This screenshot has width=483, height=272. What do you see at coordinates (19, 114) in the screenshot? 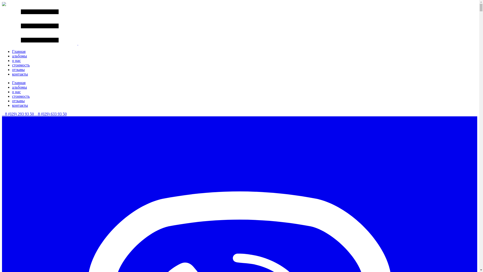
I see `   8 (029) 293 93 50` at bounding box center [19, 114].